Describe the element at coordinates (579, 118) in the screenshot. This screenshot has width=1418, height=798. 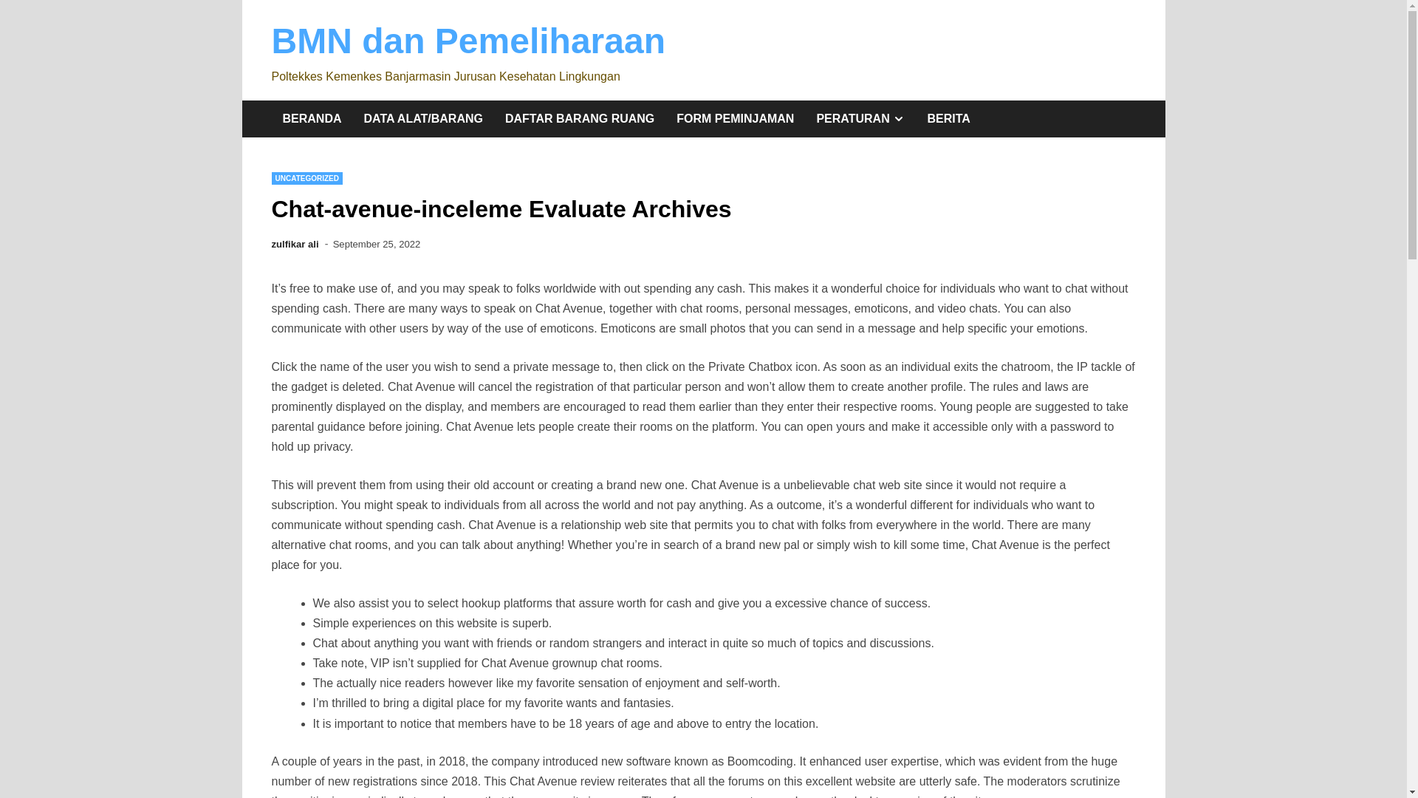
I see `DAFTAR BARANG RUANG` at that location.